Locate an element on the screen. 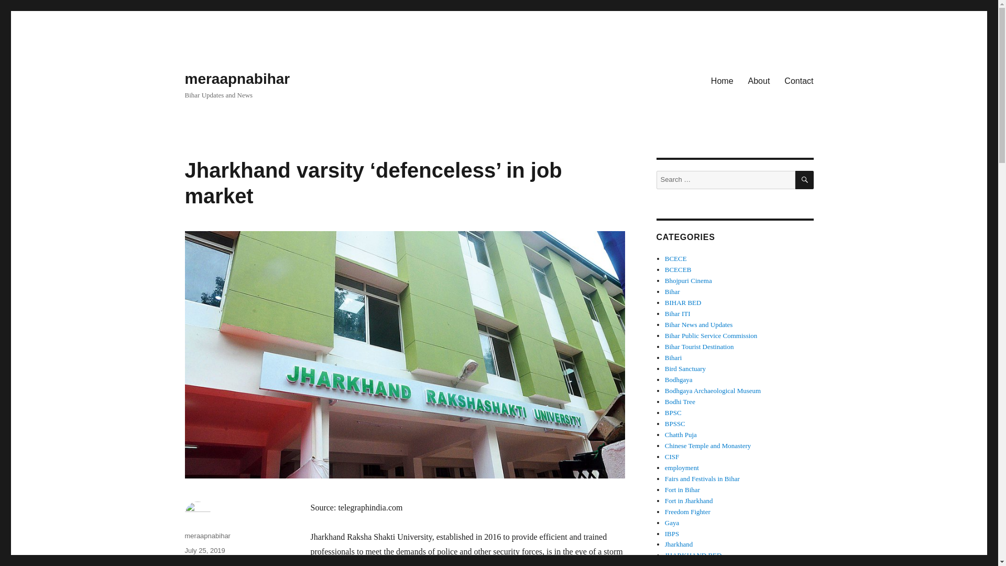 This screenshot has height=566, width=1006. Bihar ITI is located at coordinates (677, 313).